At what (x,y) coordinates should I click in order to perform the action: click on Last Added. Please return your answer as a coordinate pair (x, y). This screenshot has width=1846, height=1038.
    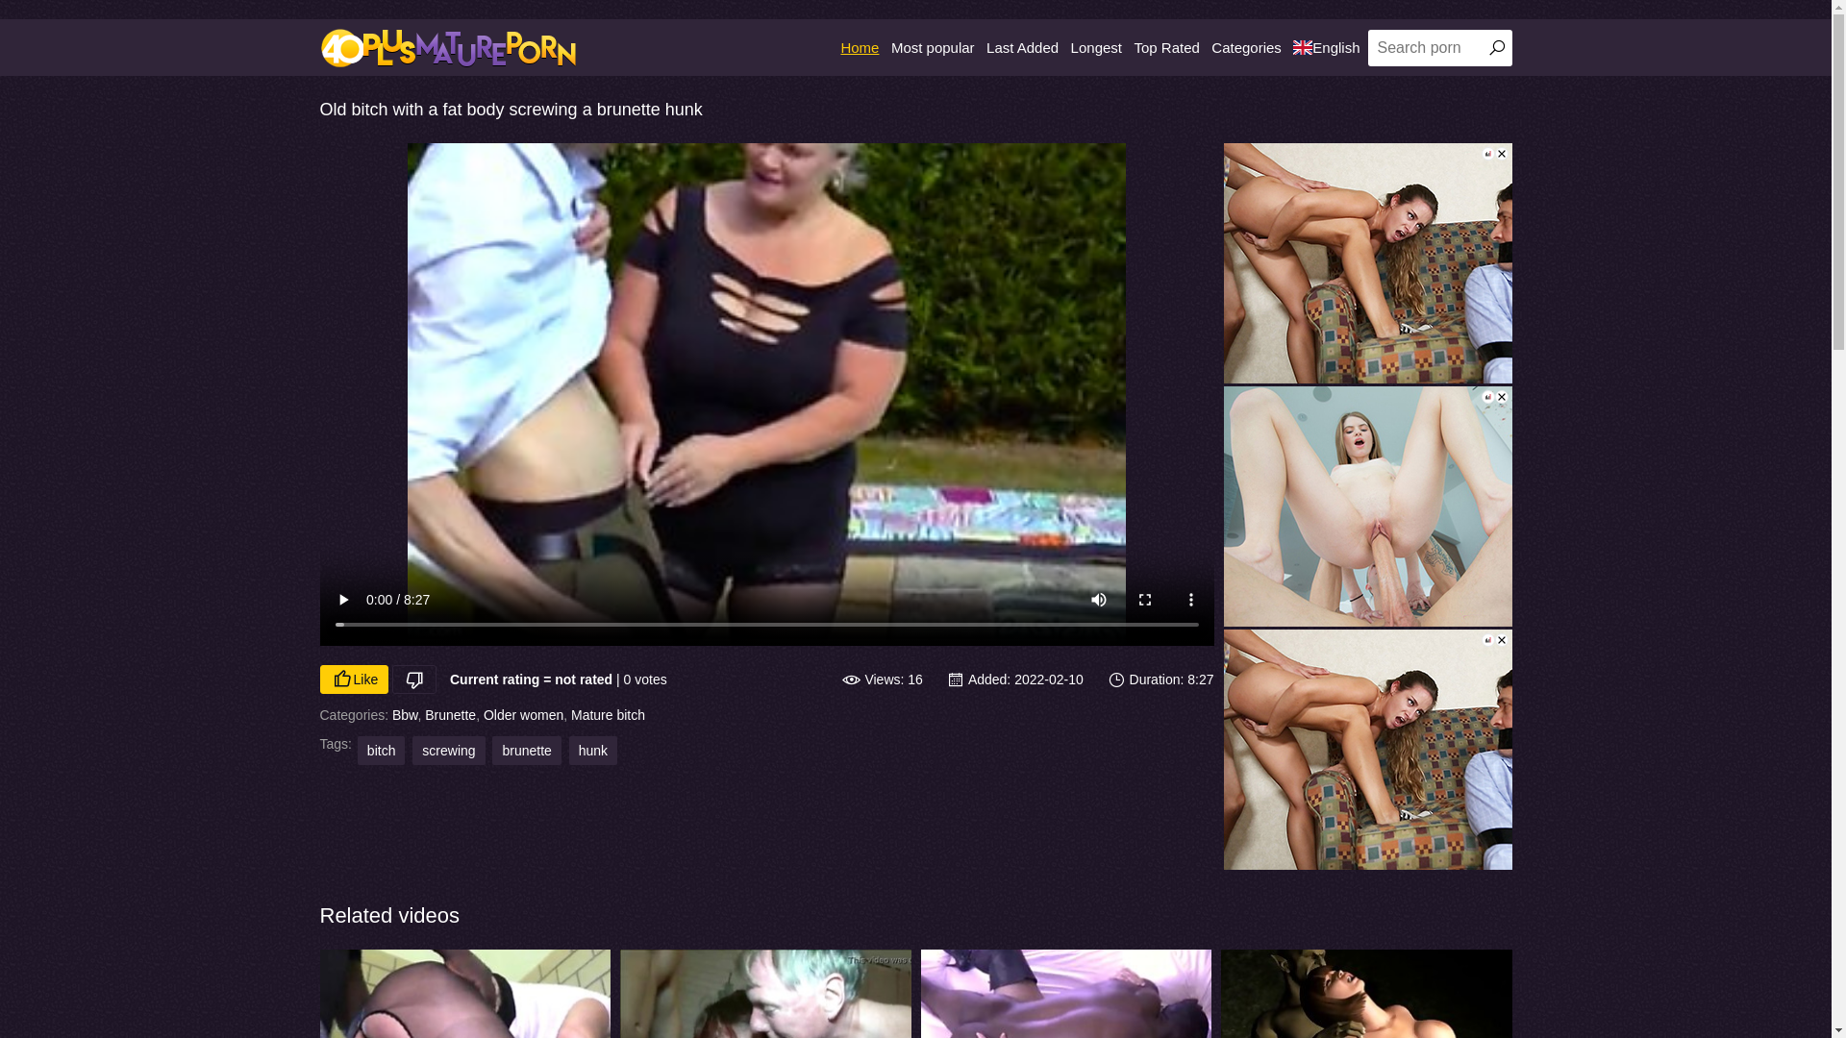
    Looking at the image, I should click on (1023, 48).